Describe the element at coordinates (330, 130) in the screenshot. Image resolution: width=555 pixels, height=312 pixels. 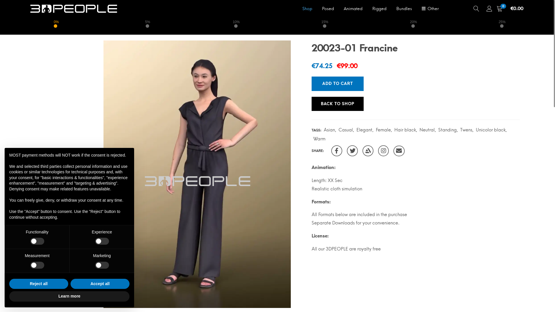
I see `Asian` at that location.